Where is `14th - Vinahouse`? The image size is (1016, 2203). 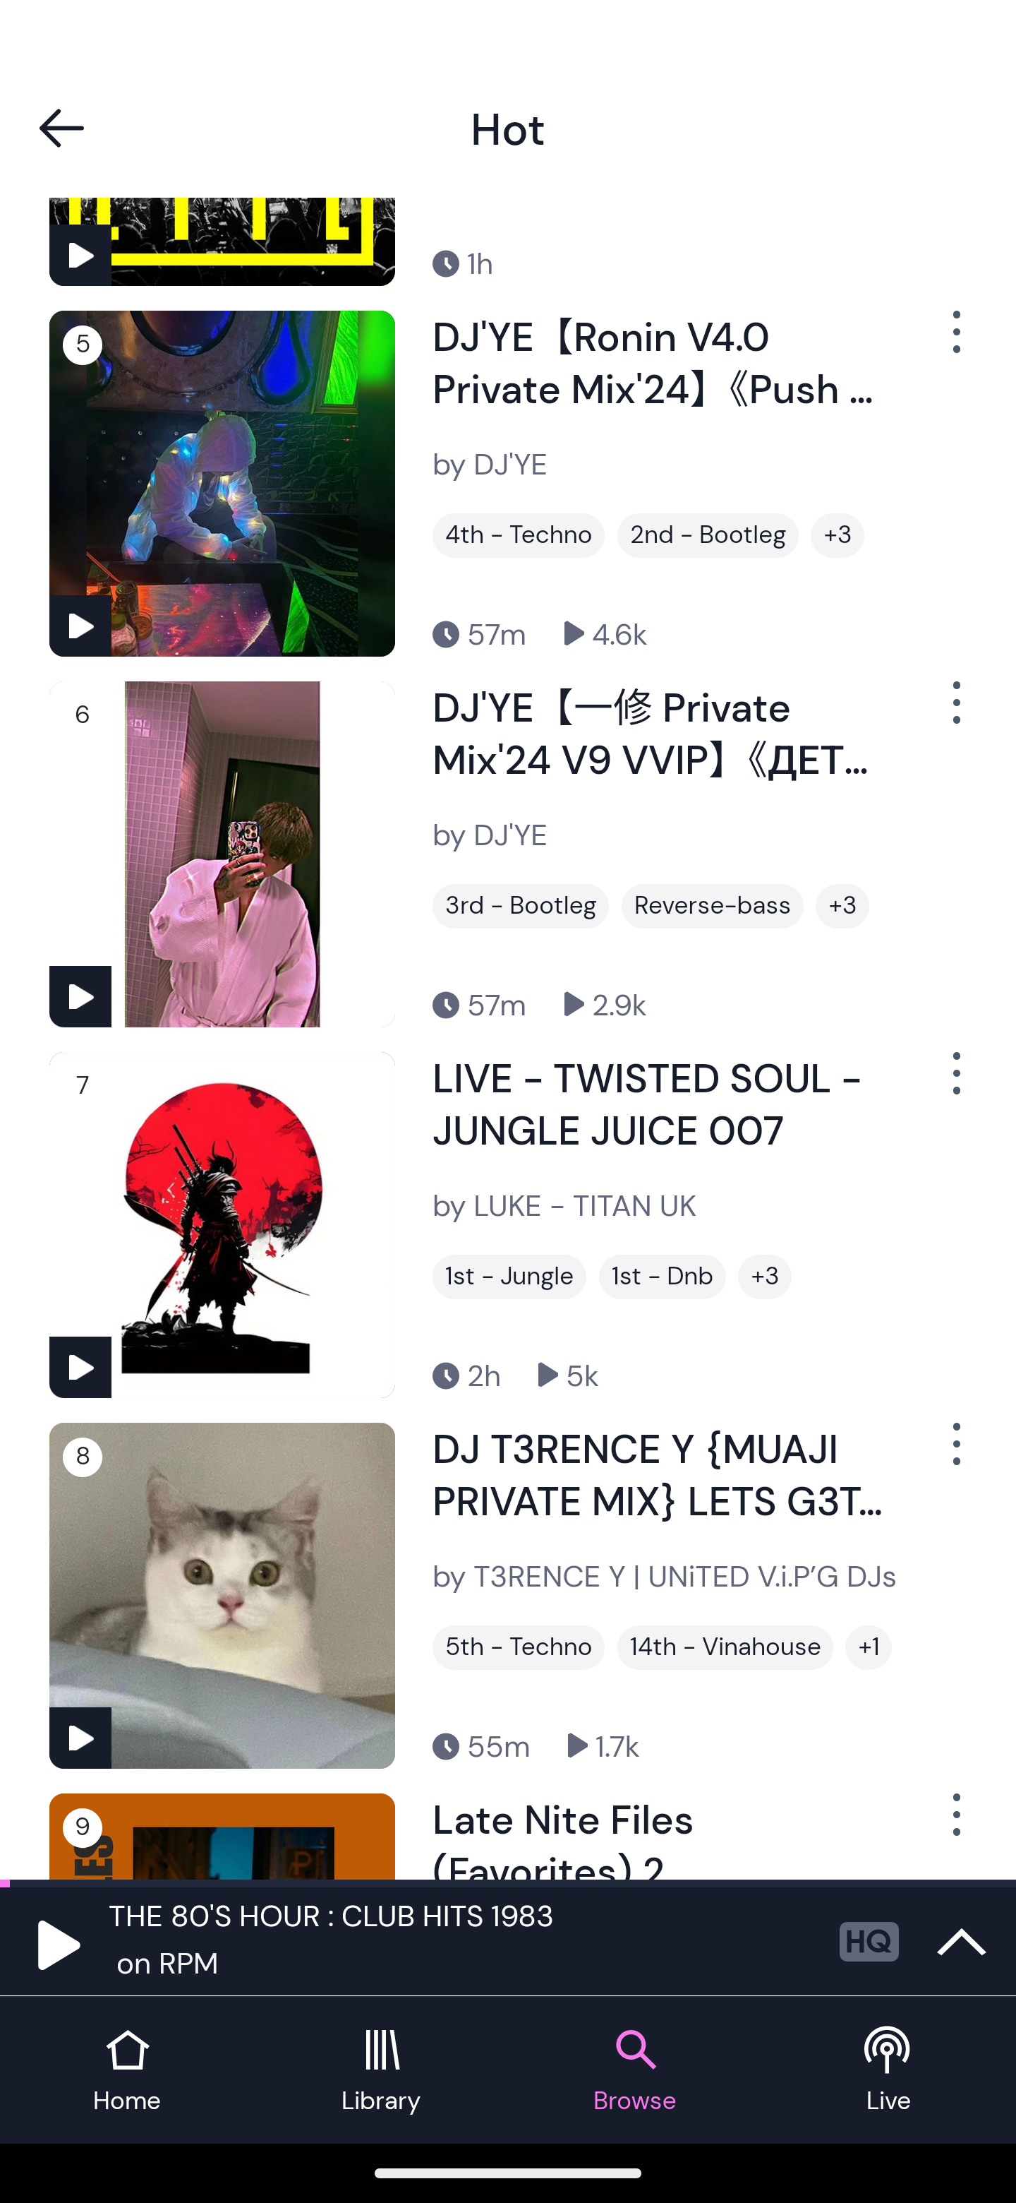
14th - Vinahouse is located at coordinates (725, 1647).